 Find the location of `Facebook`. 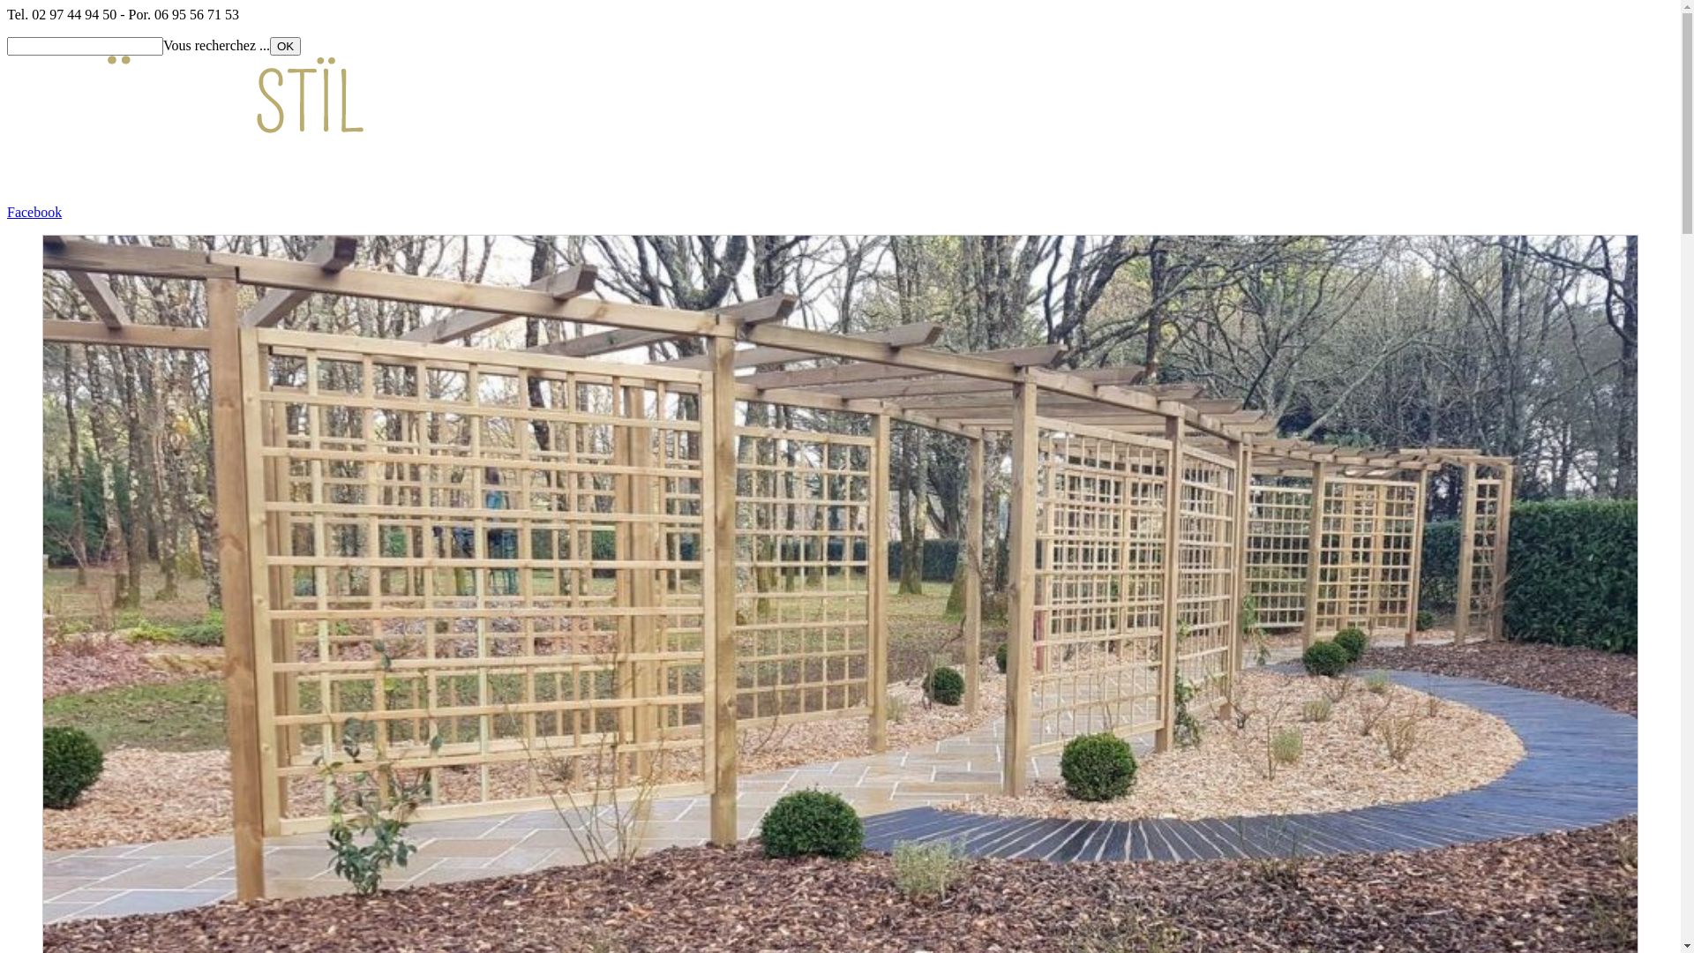

Facebook is located at coordinates (34, 212).